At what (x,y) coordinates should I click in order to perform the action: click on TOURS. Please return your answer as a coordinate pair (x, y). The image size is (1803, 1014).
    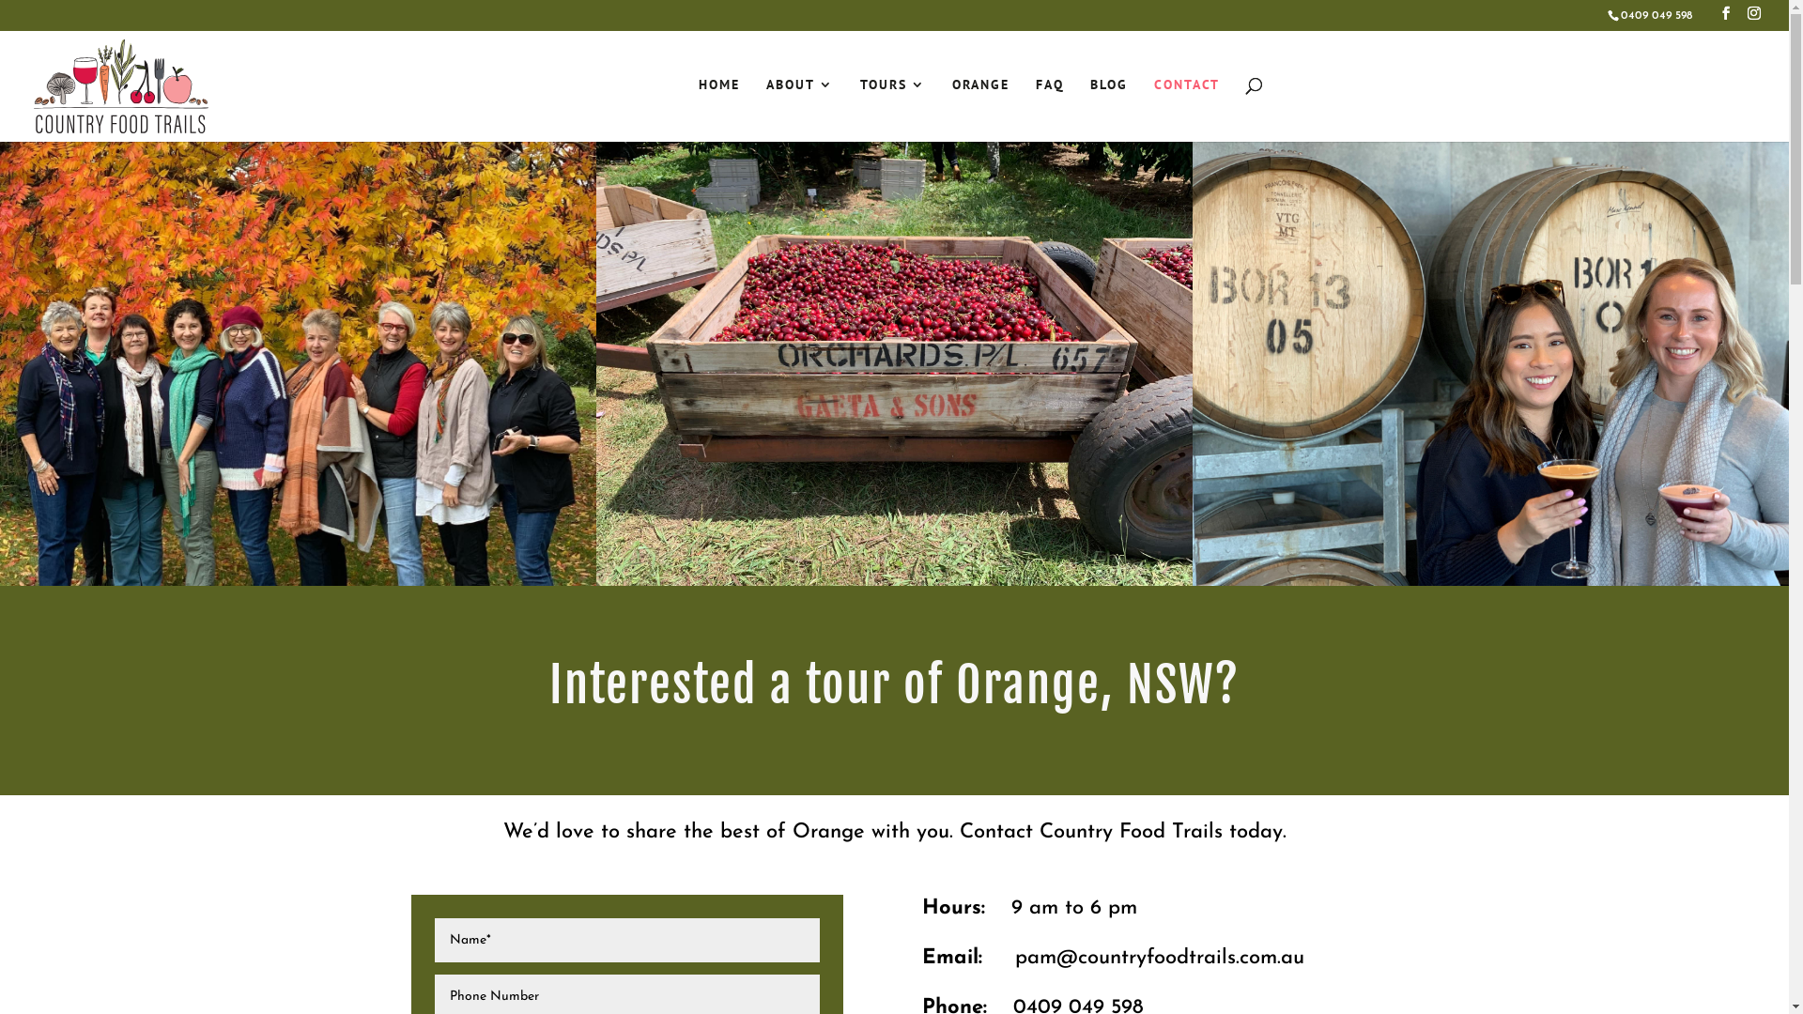
    Looking at the image, I should click on (893, 108).